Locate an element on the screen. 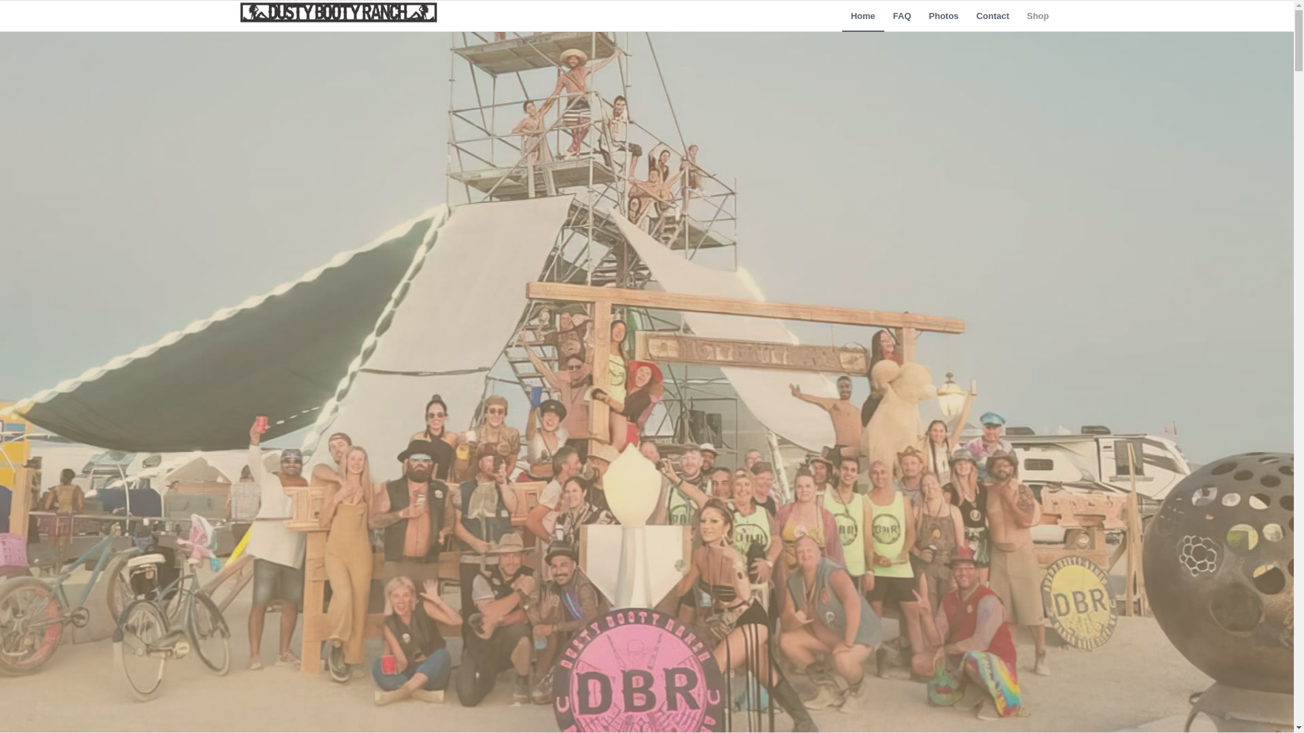 This screenshot has width=1304, height=733. Photos is located at coordinates (944, 16).